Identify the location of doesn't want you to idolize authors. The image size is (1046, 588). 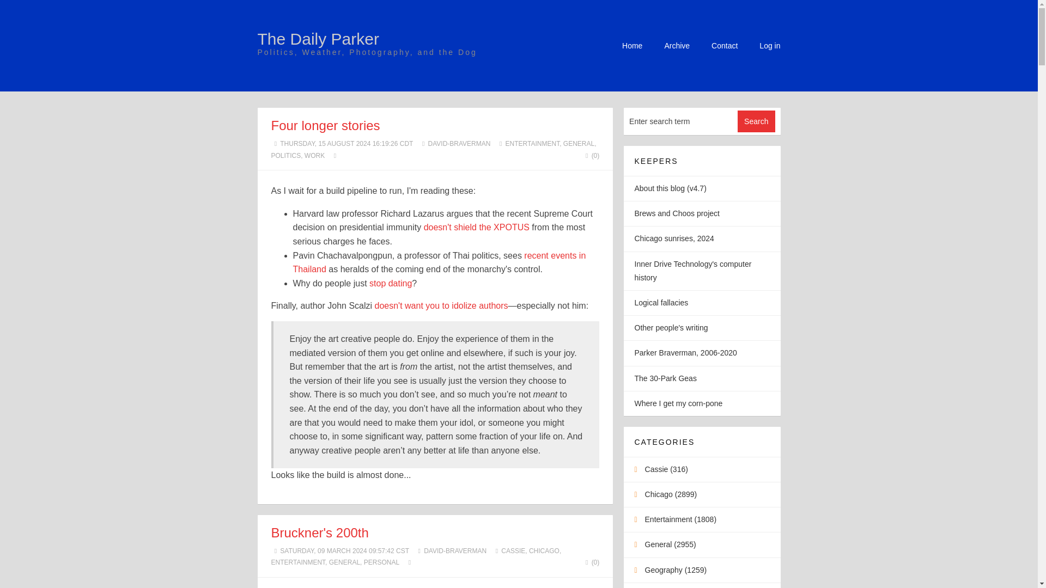
(441, 305).